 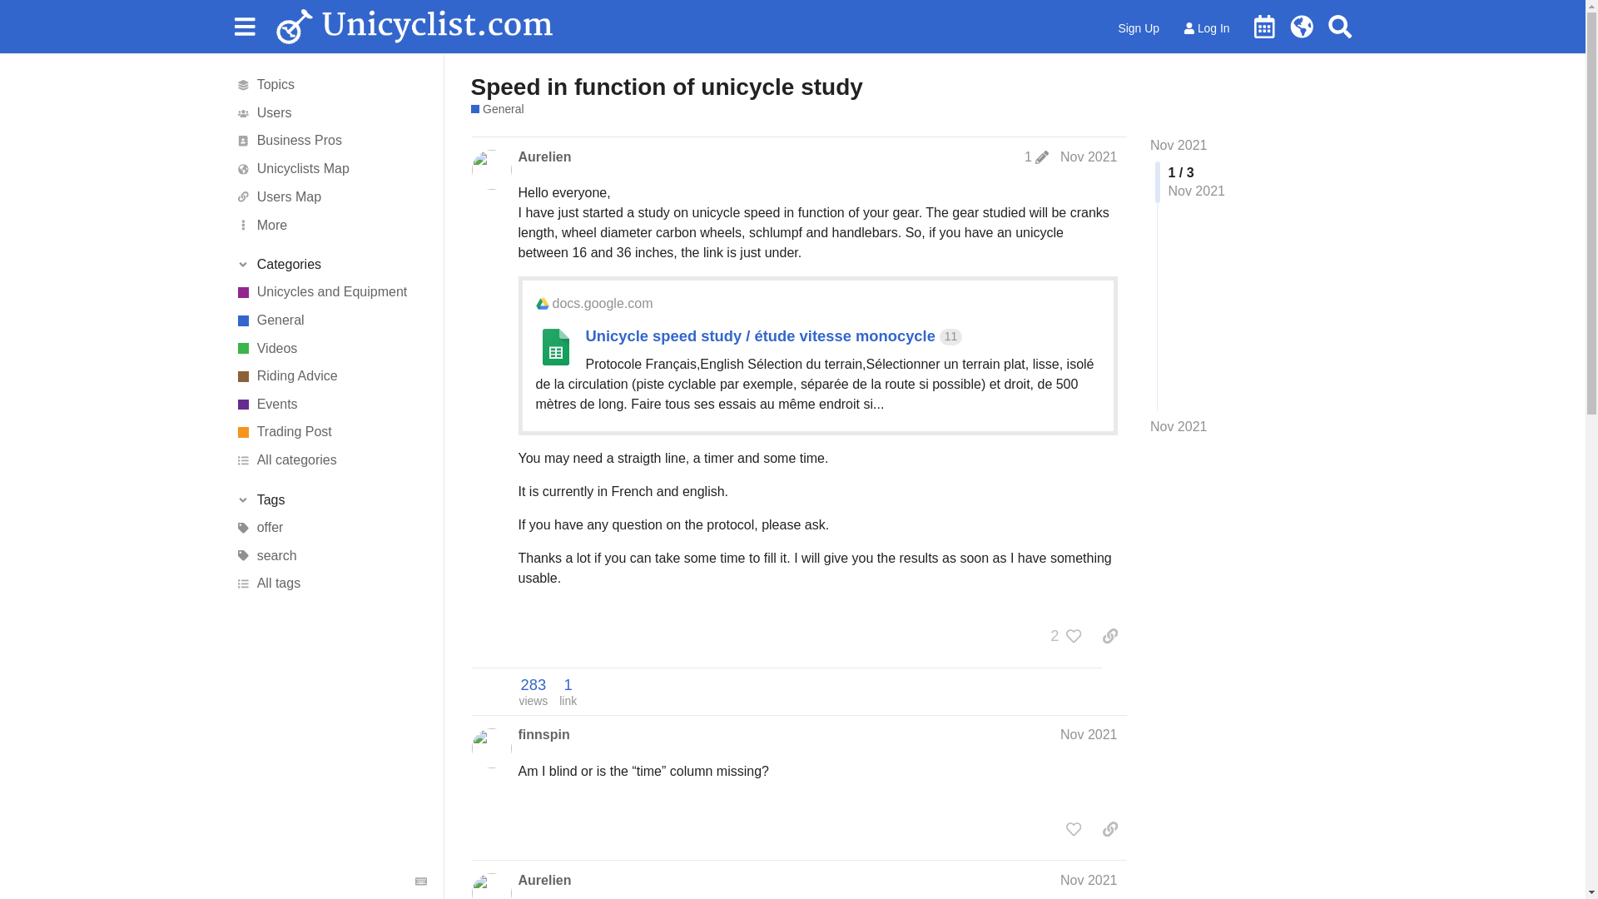 What do you see at coordinates (1264, 26) in the screenshot?
I see `Unicycle Calendar` at bounding box center [1264, 26].